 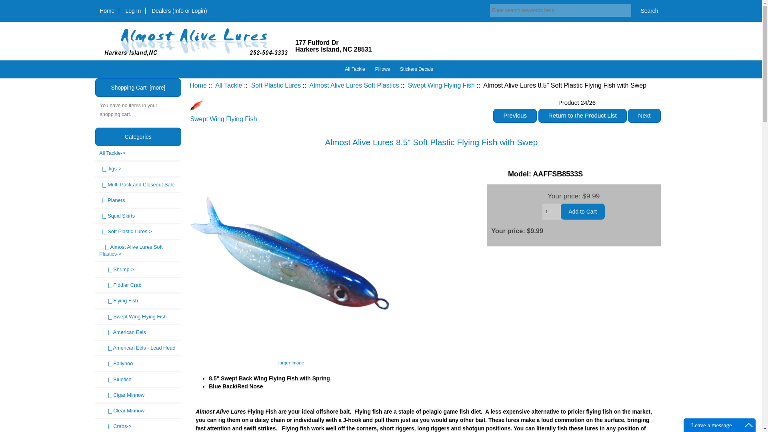 What do you see at coordinates (291, 359) in the screenshot?
I see `Almost Alive Lures 8.5" Soft Plastic Flying Fish with Swep` at bounding box center [291, 359].